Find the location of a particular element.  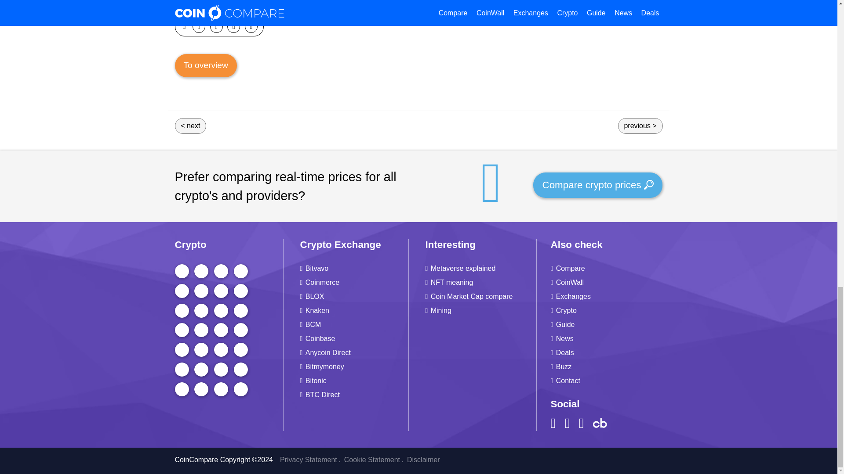

Internet Computer is located at coordinates (241, 291).